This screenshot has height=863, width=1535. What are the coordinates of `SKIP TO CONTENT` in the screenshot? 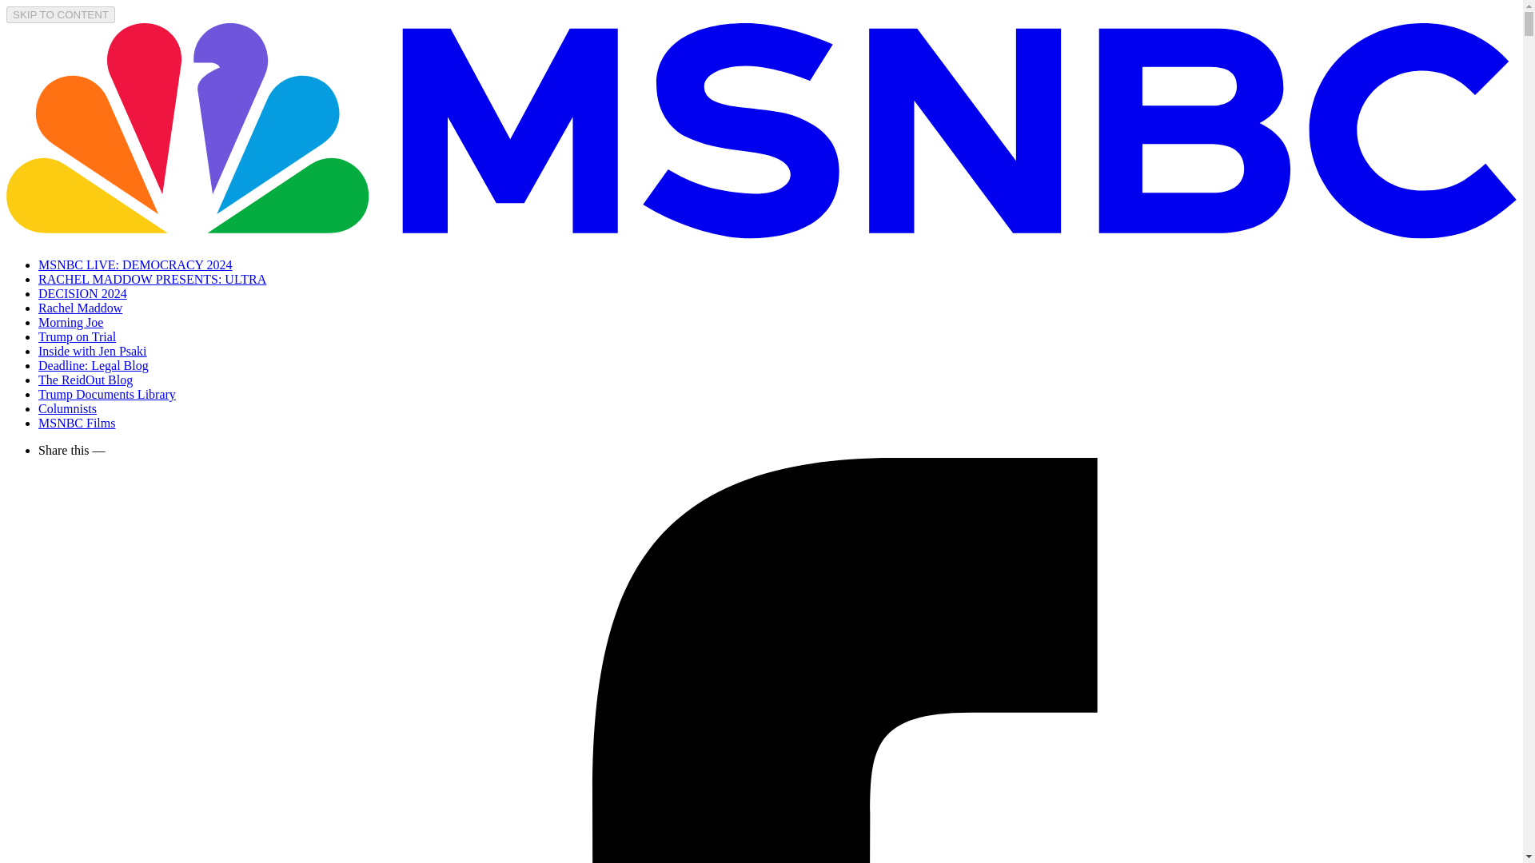 It's located at (61, 14).